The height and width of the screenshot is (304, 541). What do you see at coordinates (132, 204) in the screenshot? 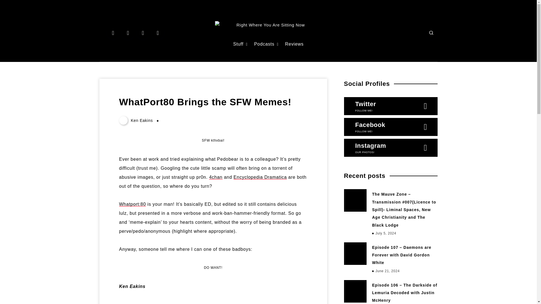
I see `Whatport:80` at bounding box center [132, 204].